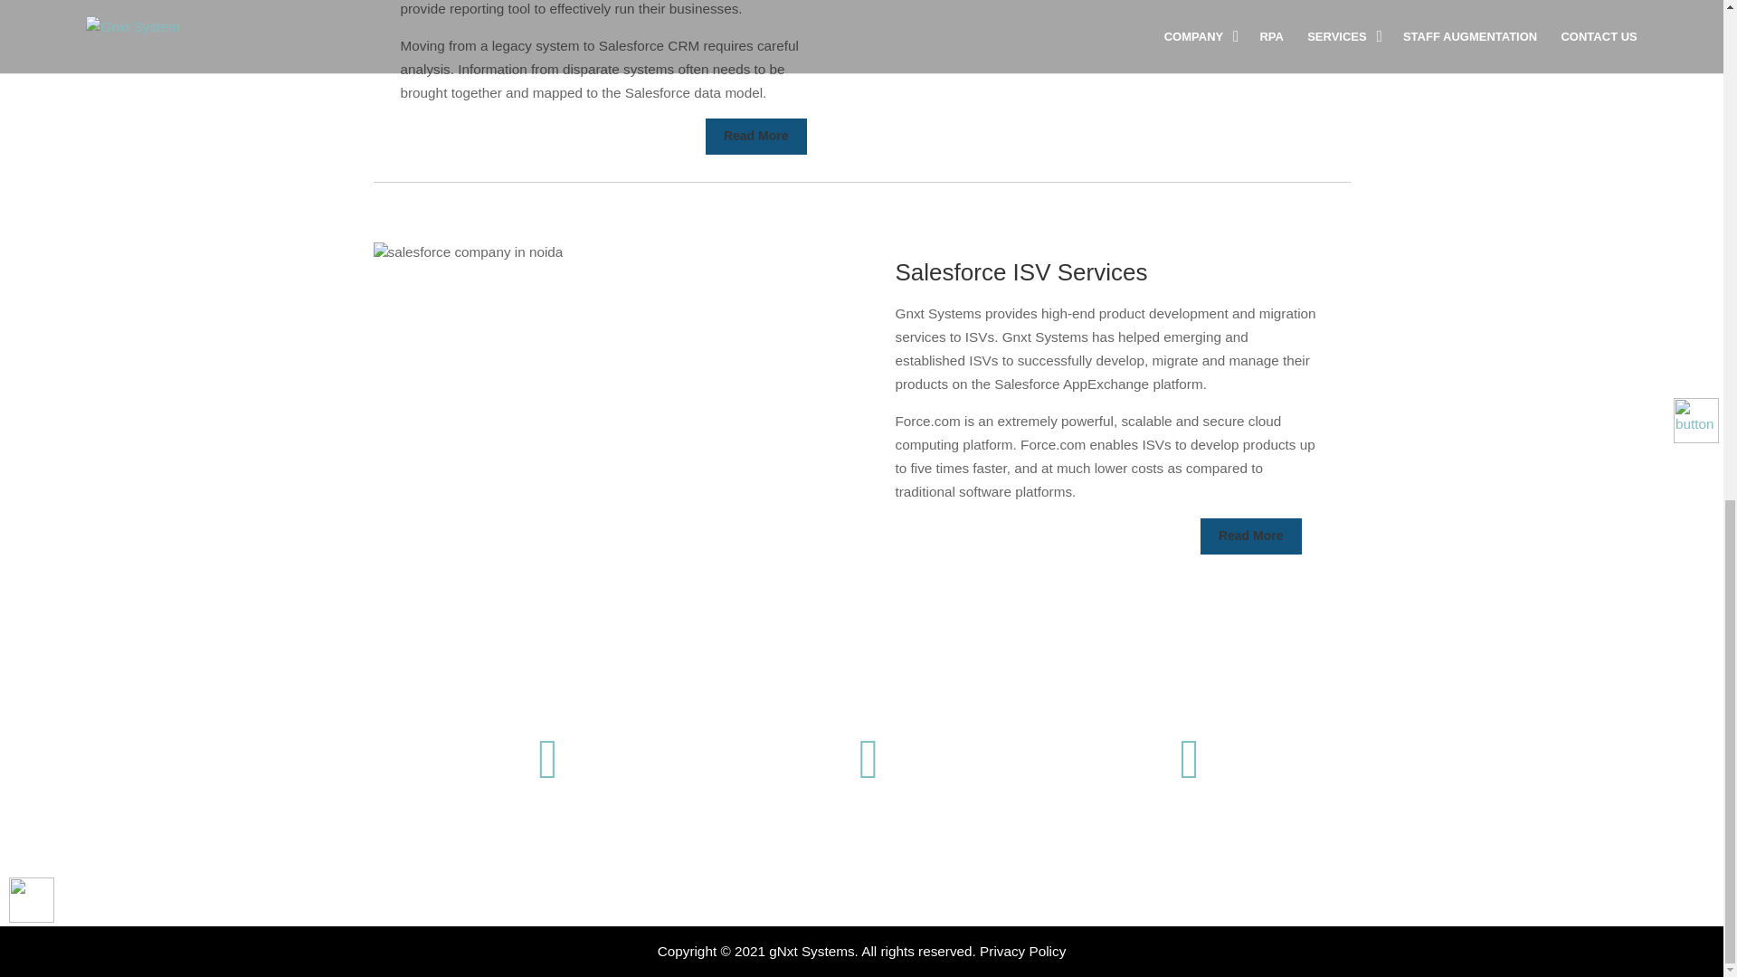 Image resolution: width=1737 pixels, height=977 pixels. Describe the element at coordinates (756, 136) in the screenshot. I see `Read More` at that location.